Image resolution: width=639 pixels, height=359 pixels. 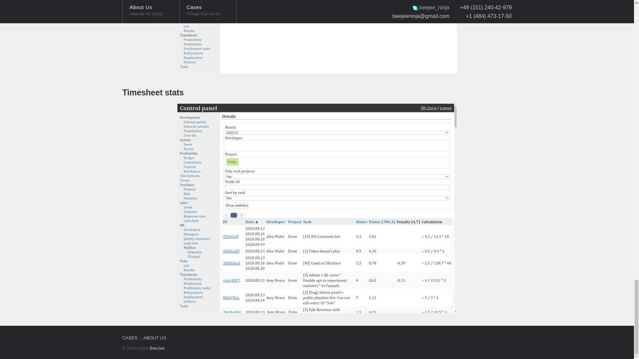 What do you see at coordinates (157, 348) in the screenshot?
I see `BeeJee` at bounding box center [157, 348].